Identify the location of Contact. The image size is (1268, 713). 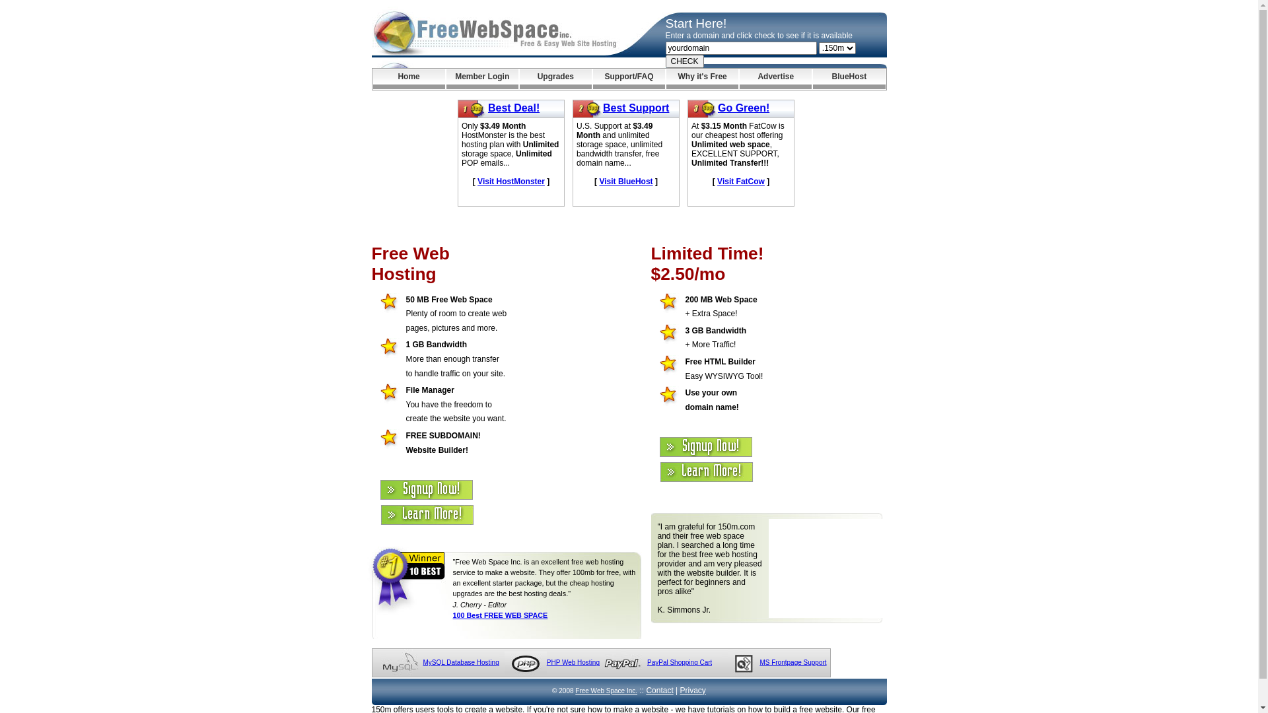
(659, 691).